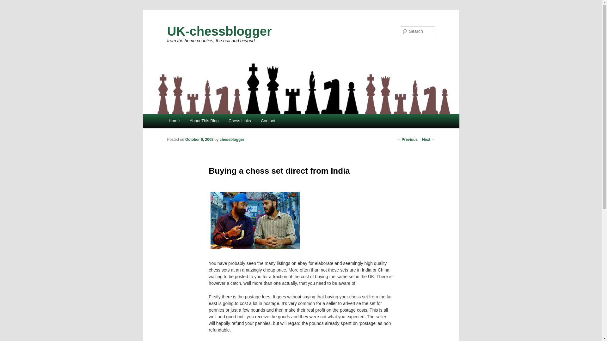 Image resolution: width=607 pixels, height=341 pixels. Describe the element at coordinates (199, 140) in the screenshot. I see `October 6, 2008` at that location.